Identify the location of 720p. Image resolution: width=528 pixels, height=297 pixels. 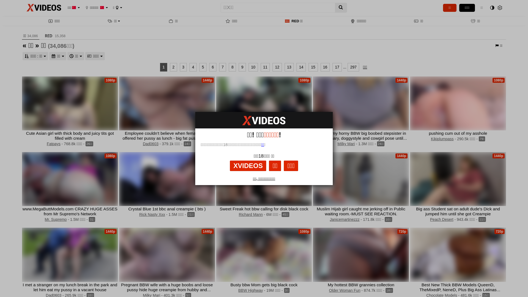
(458, 255).